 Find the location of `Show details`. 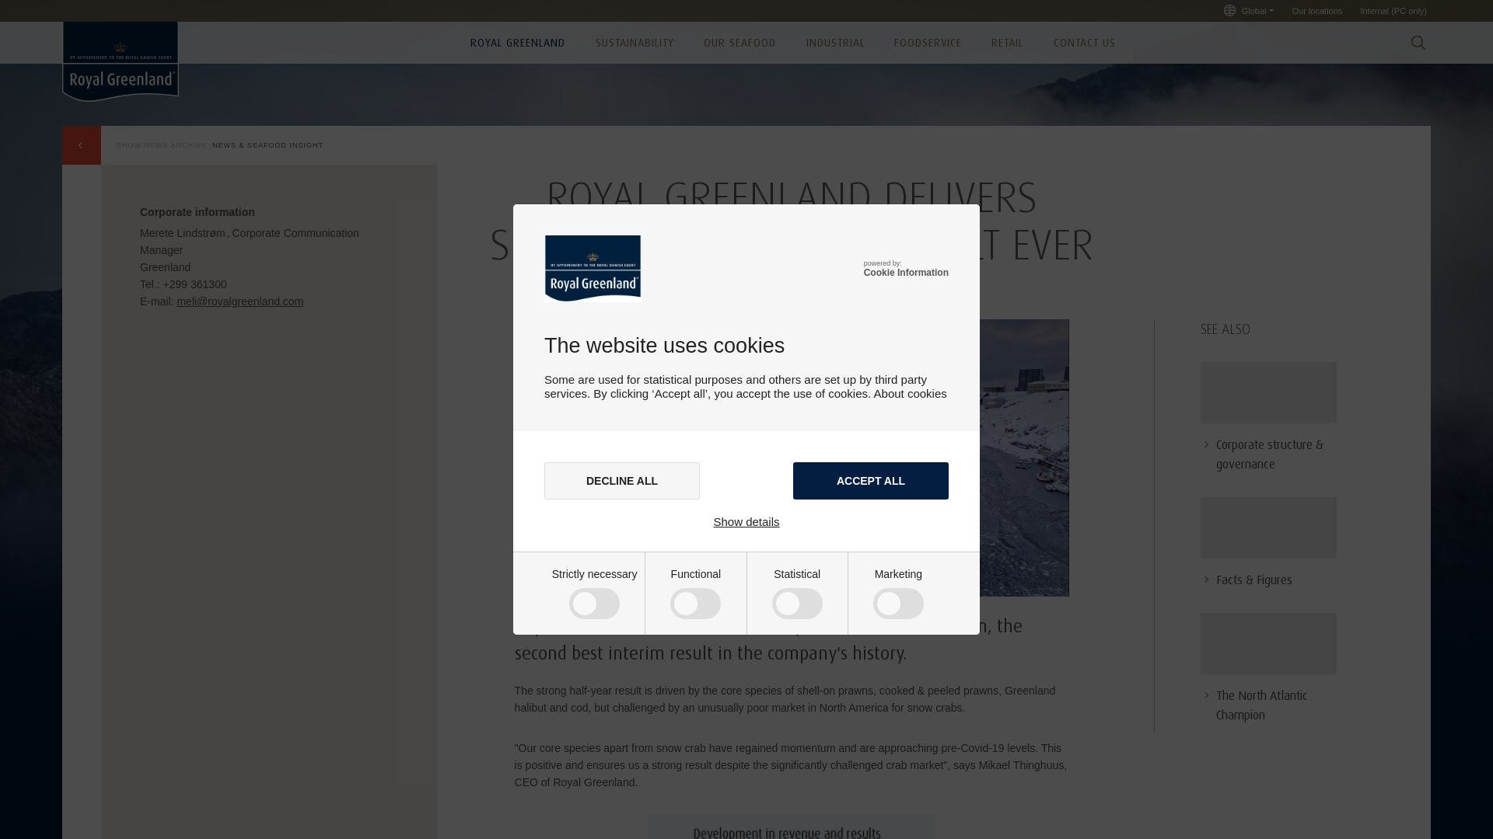

Show details is located at coordinates (746, 522).